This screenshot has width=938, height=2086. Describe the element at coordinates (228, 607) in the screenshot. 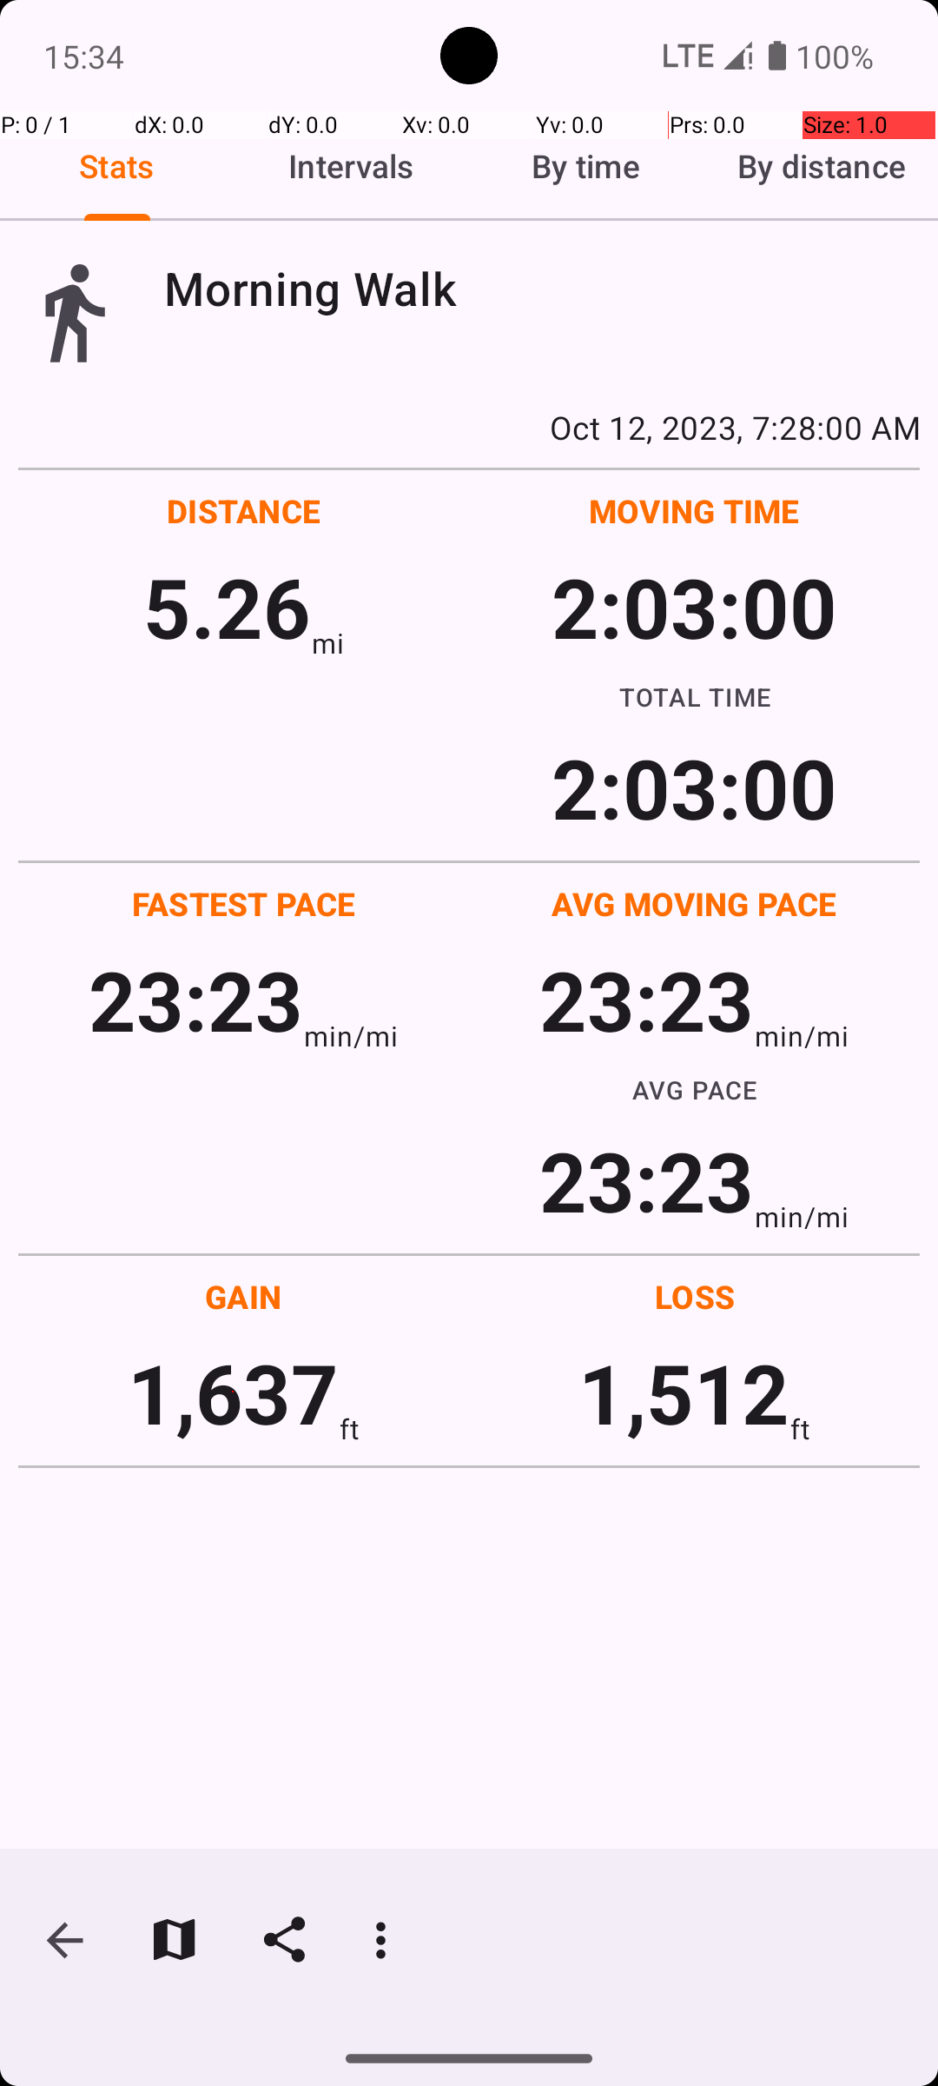

I see `5.26` at that location.